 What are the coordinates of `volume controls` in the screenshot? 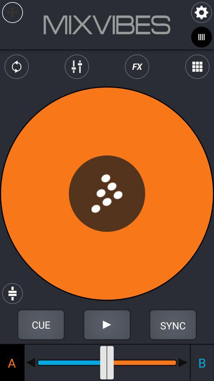 It's located at (77, 67).